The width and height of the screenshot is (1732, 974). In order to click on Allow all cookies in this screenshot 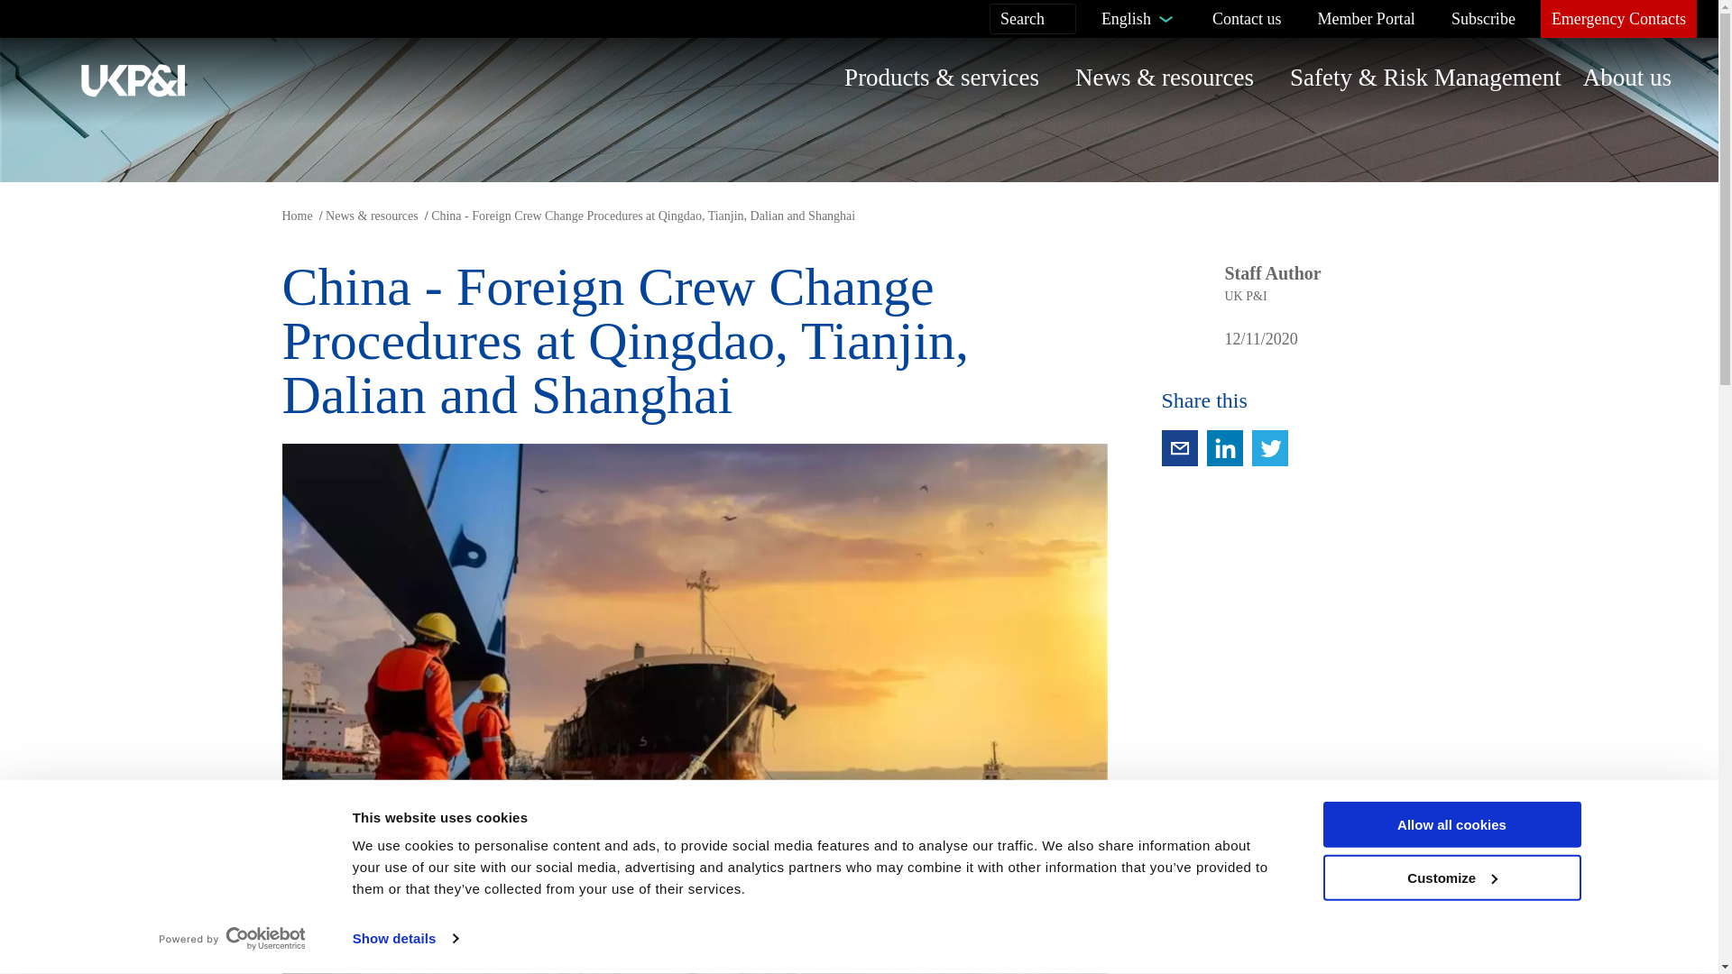, I will do `click(1451, 824)`.